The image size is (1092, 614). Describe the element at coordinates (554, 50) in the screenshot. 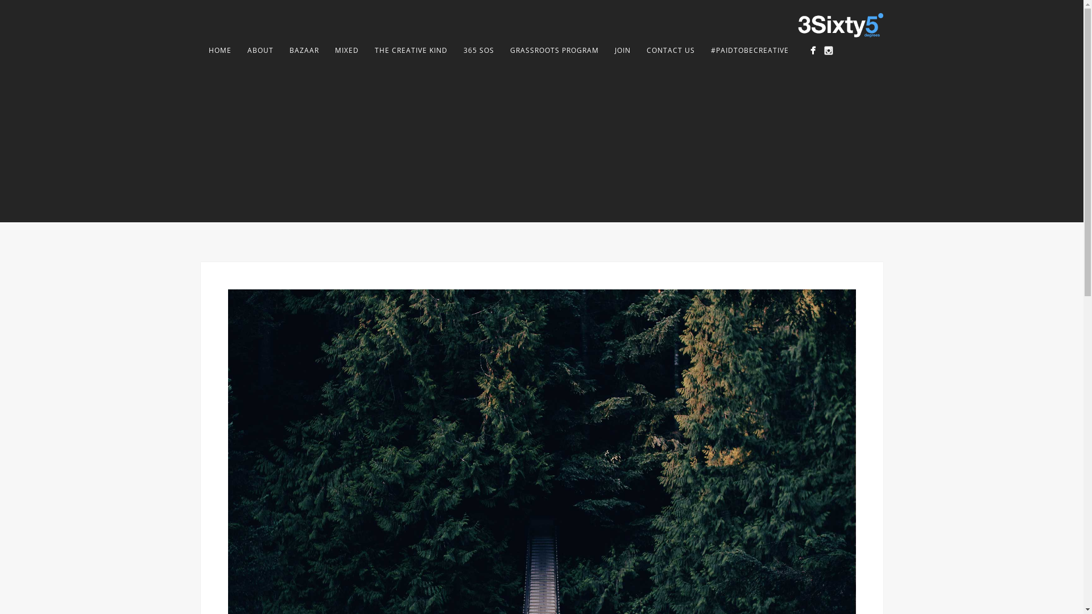

I see `GRASSROOTS PROGRAM` at that location.